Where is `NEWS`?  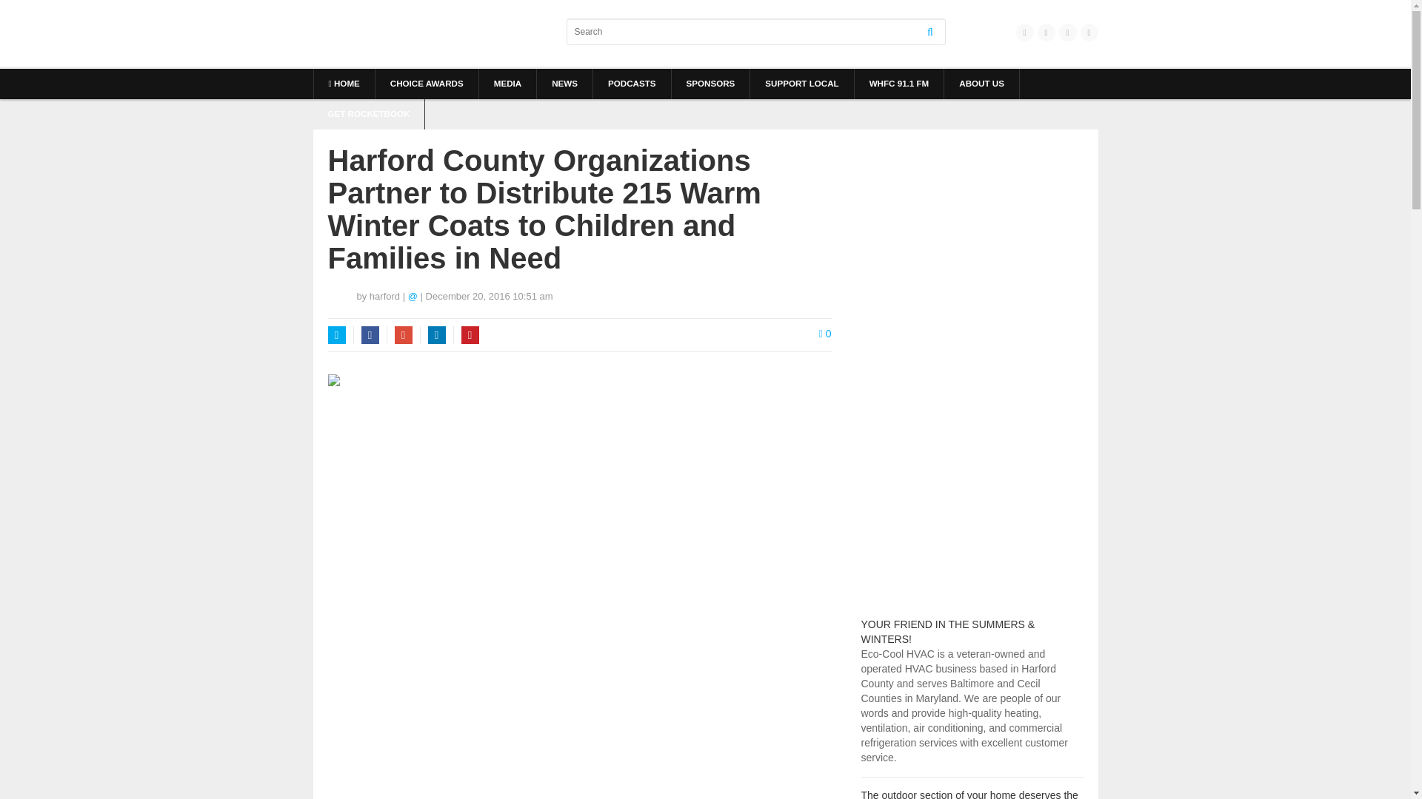 NEWS is located at coordinates (564, 83).